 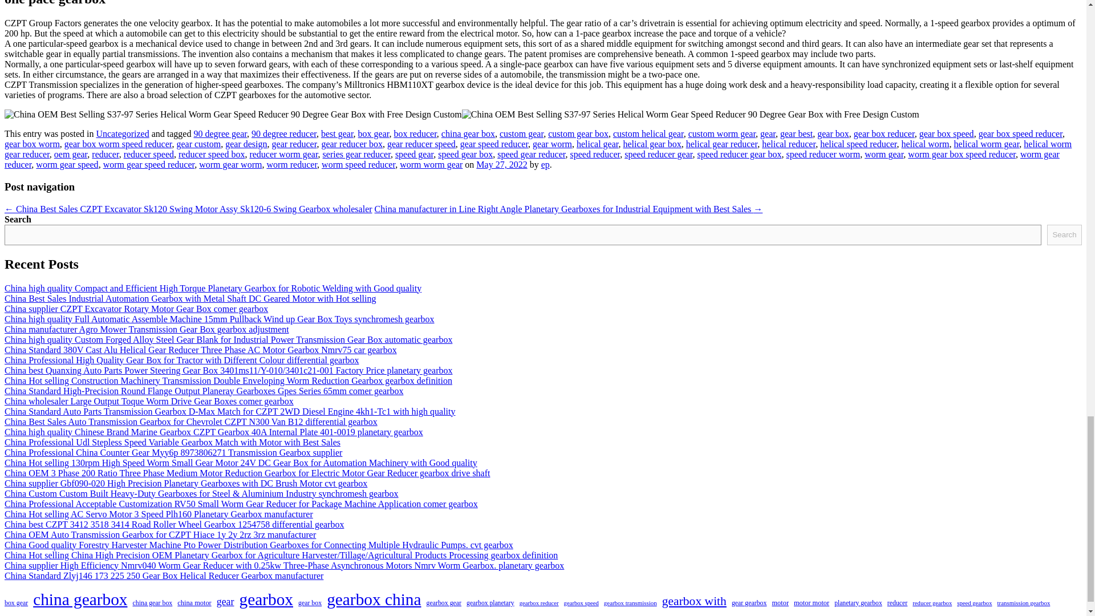 I want to click on gear box speed reducer, so click(x=1020, y=133).